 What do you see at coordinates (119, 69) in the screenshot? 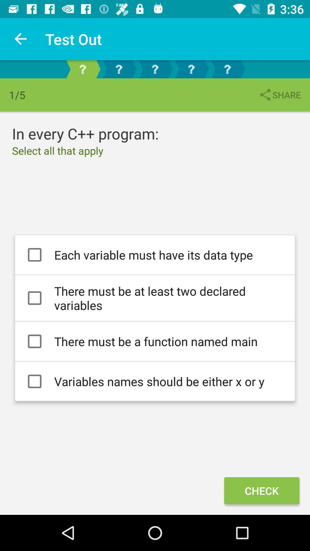
I see `select the  question mark icon` at bounding box center [119, 69].